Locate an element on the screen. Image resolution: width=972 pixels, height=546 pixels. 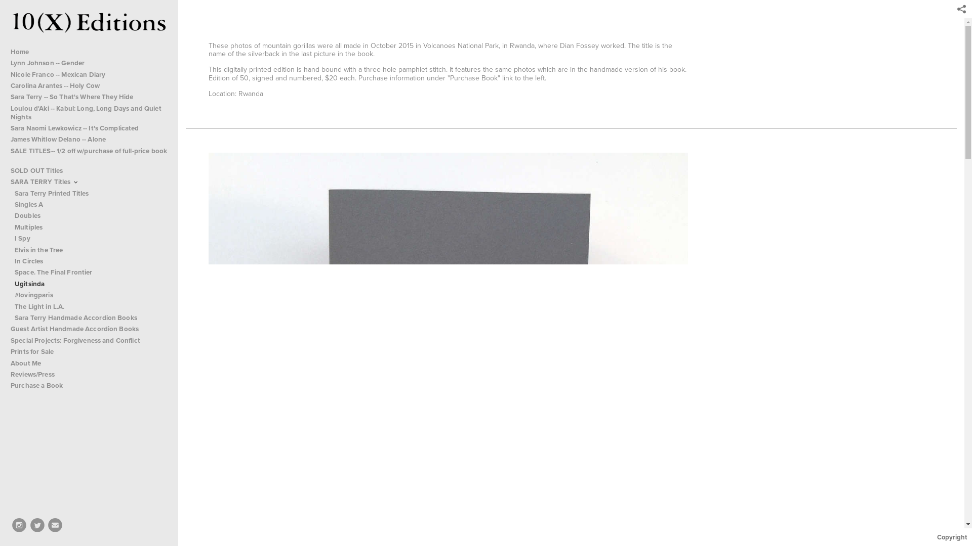
Special Projects: Forgiveness and Conflict is located at coordinates (89, 341).